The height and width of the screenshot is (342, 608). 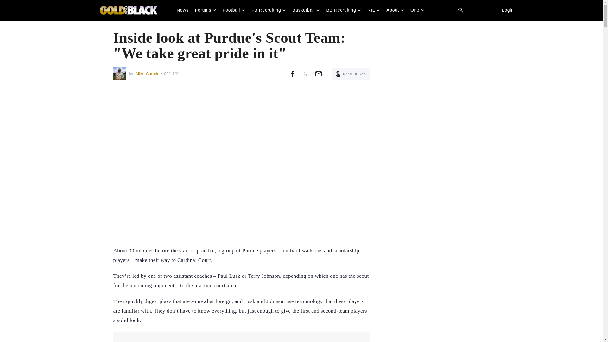 What do you see at coordinates (129, 10) in the screenshot?
I see `home` at bounding box center [129, 10].